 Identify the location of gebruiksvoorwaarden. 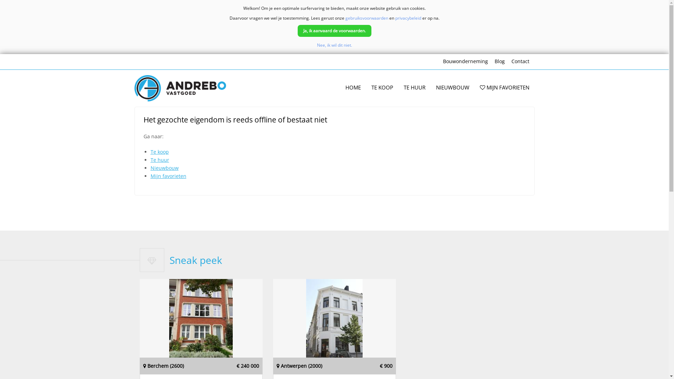
(366, 18).